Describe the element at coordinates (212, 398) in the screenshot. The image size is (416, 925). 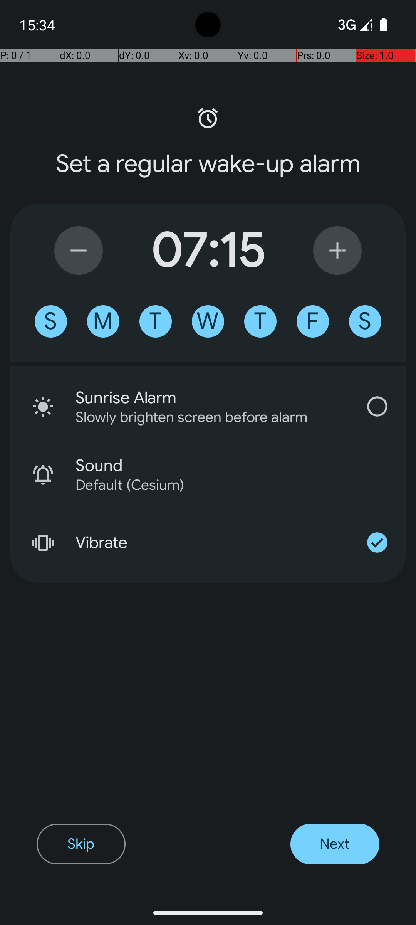
I see `Sunrise Alarm` at that location.